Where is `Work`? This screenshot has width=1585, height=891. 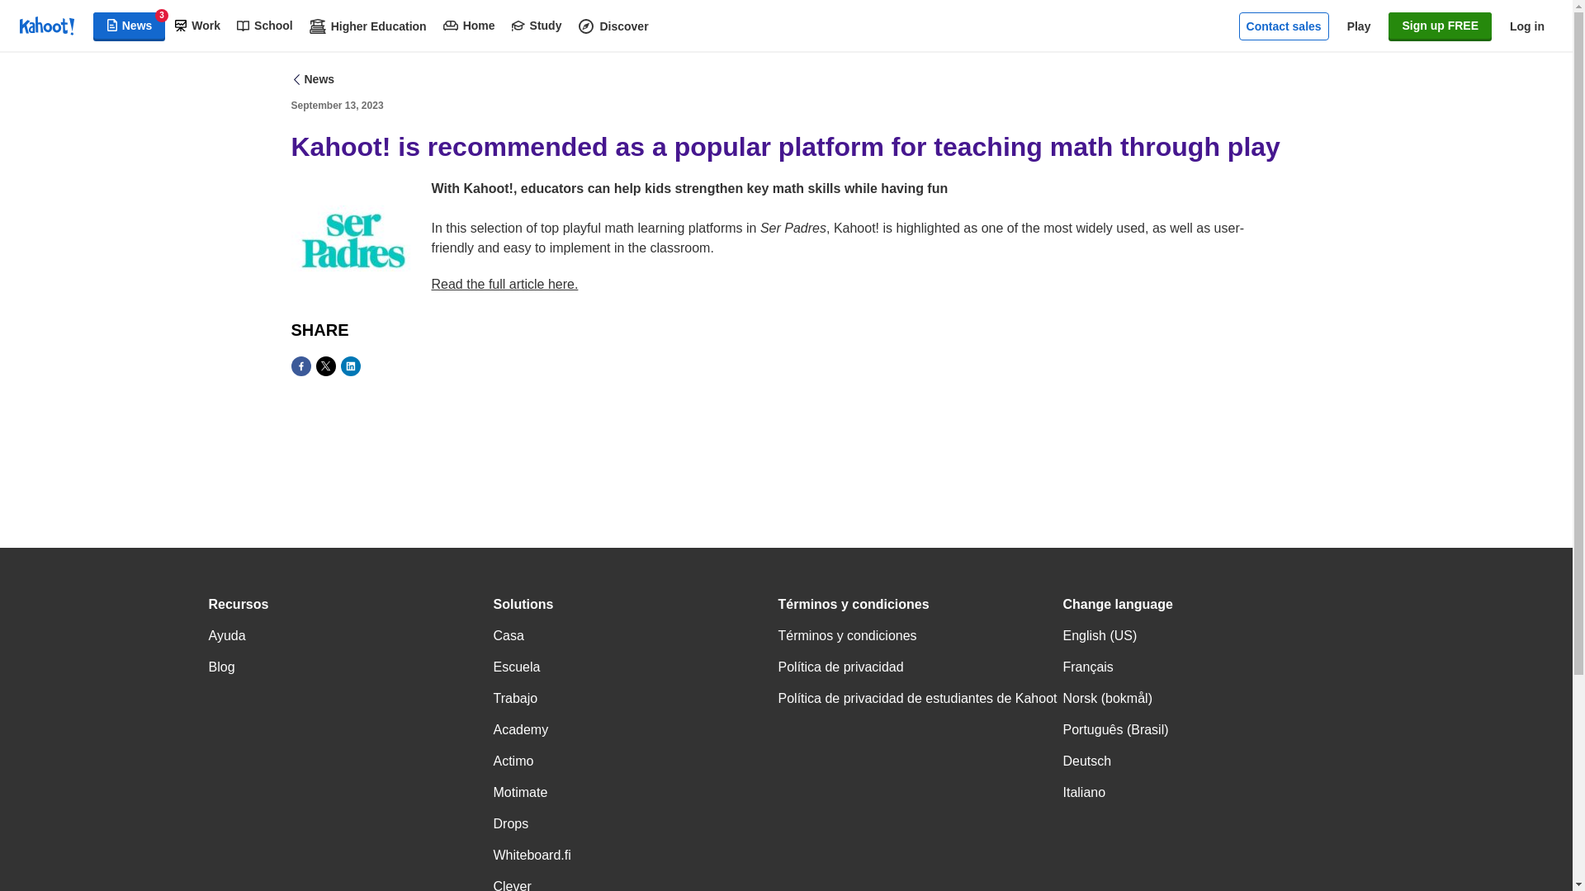 Work is located at coordinates (196, 26).